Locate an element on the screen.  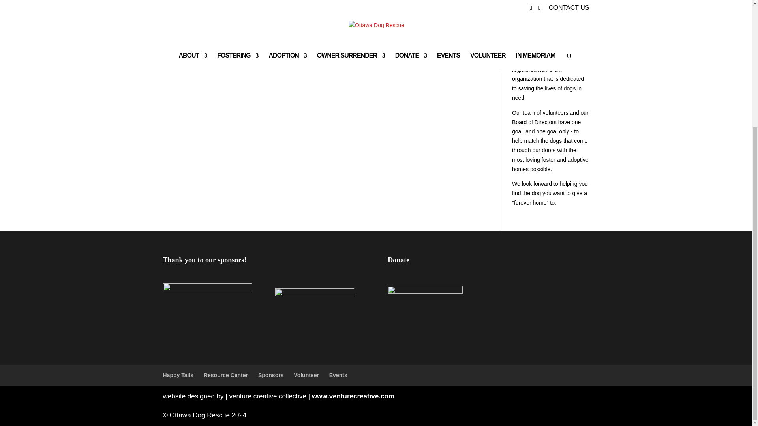
Resource Center is located at coordinates (226, 374).